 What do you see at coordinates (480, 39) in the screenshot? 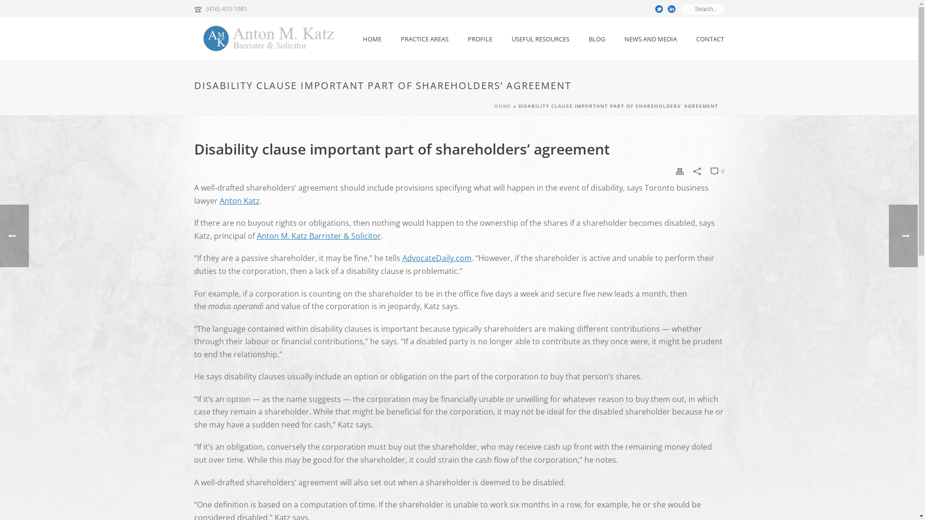
I see `PROFILE` at bounding box center [480, 39].